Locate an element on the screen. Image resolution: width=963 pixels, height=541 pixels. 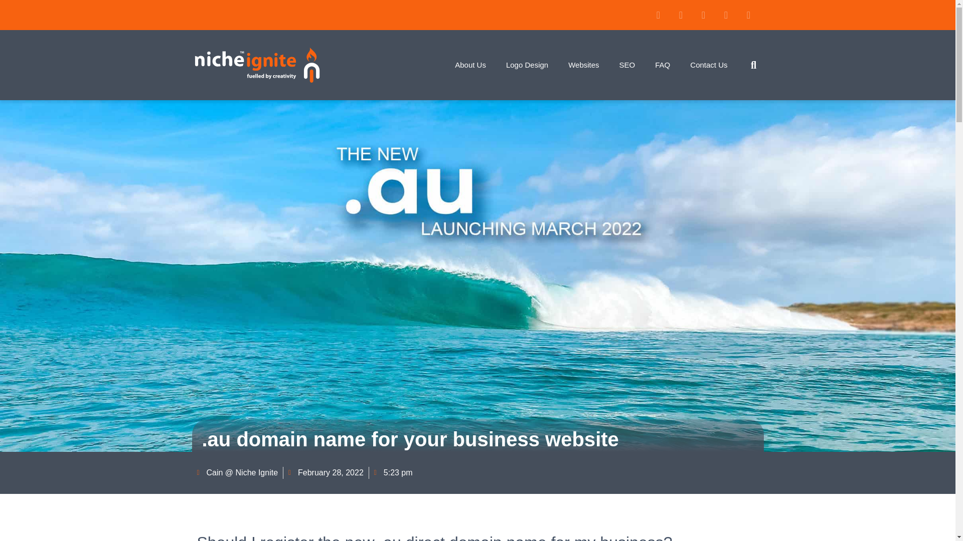
February 28, 2022 is located at coordinates (326, 473).